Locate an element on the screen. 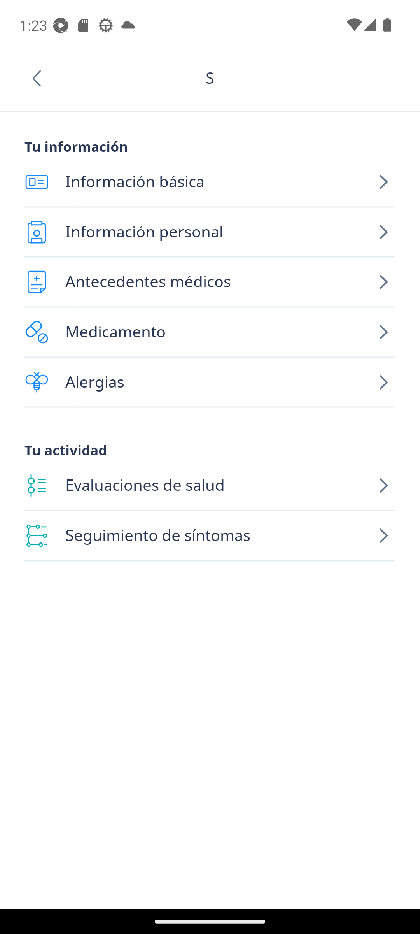 Image resolution: width=420 pixels, height=934 pixels. Antecedentes médicos is located at coordinates (210, 282).